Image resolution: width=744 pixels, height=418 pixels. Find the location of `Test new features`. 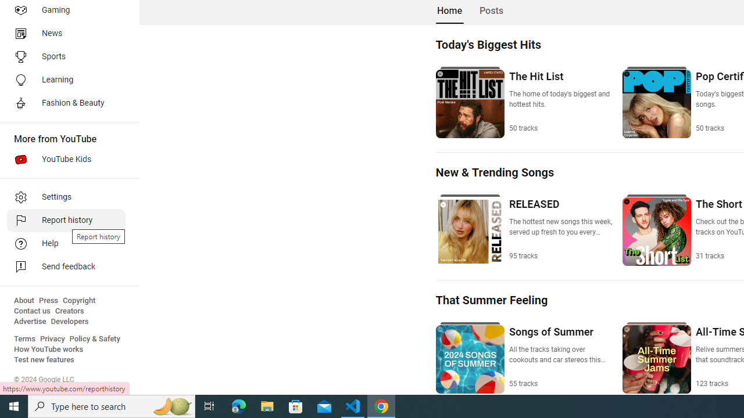

Test new features is located at coordinates (44, 360).